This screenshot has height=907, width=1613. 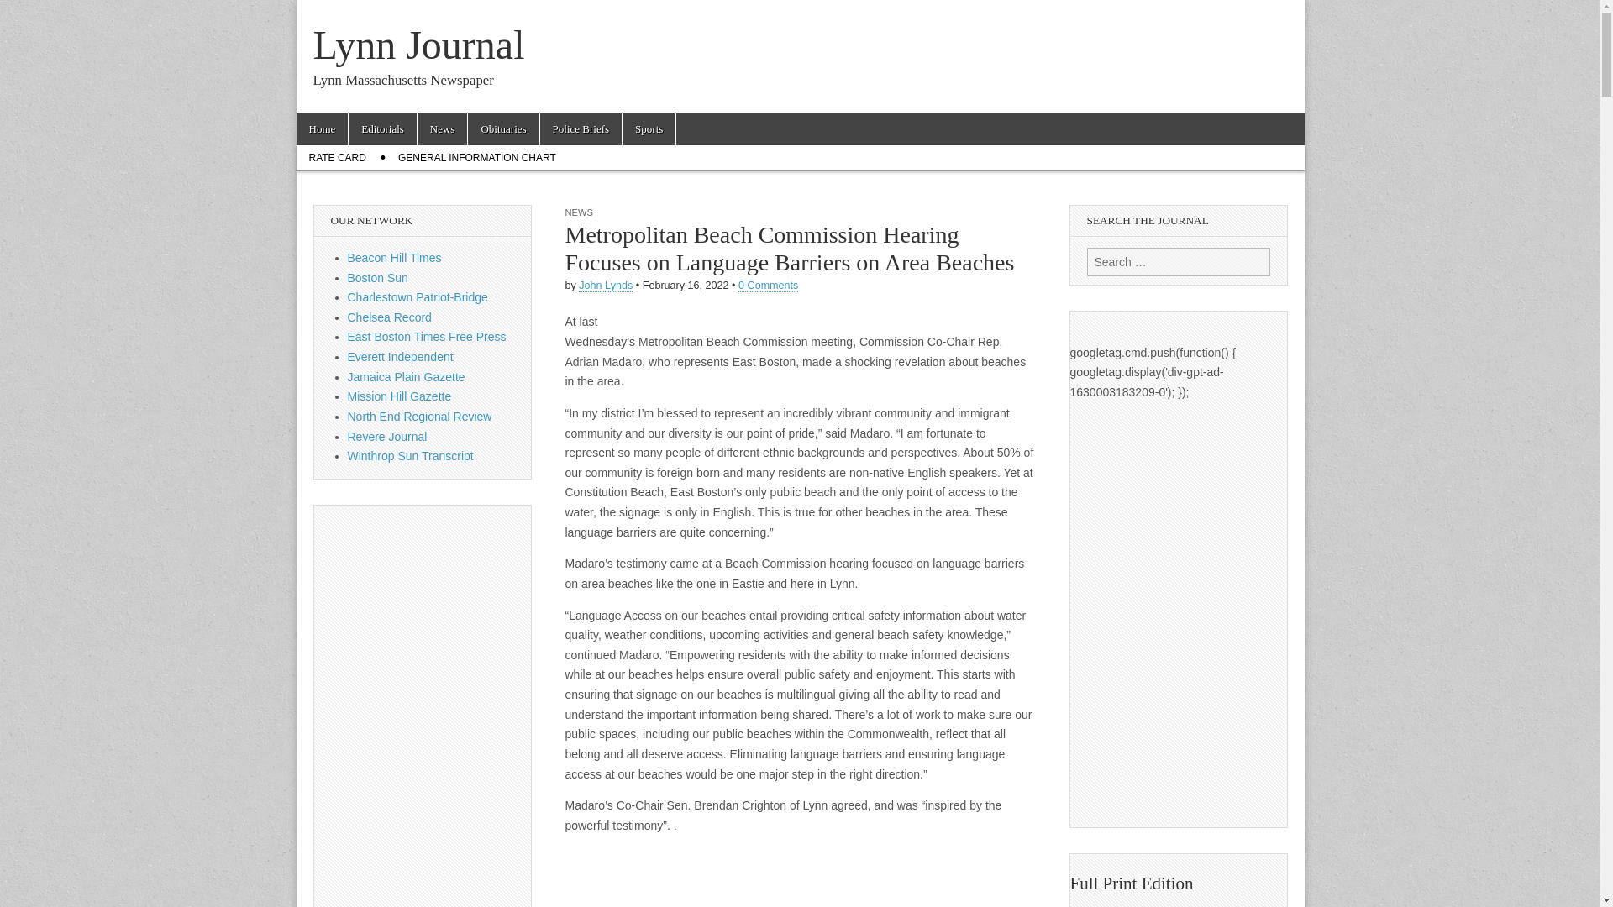 I want to click on Posts by John Lynds, so click(x=605, y=286).